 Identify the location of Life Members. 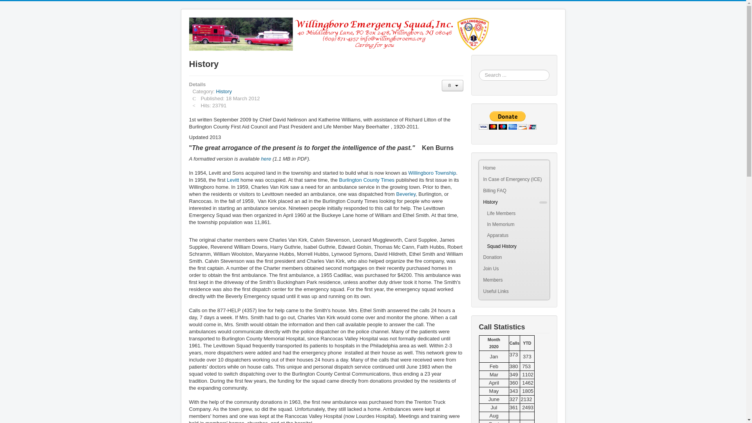
(514, 213).